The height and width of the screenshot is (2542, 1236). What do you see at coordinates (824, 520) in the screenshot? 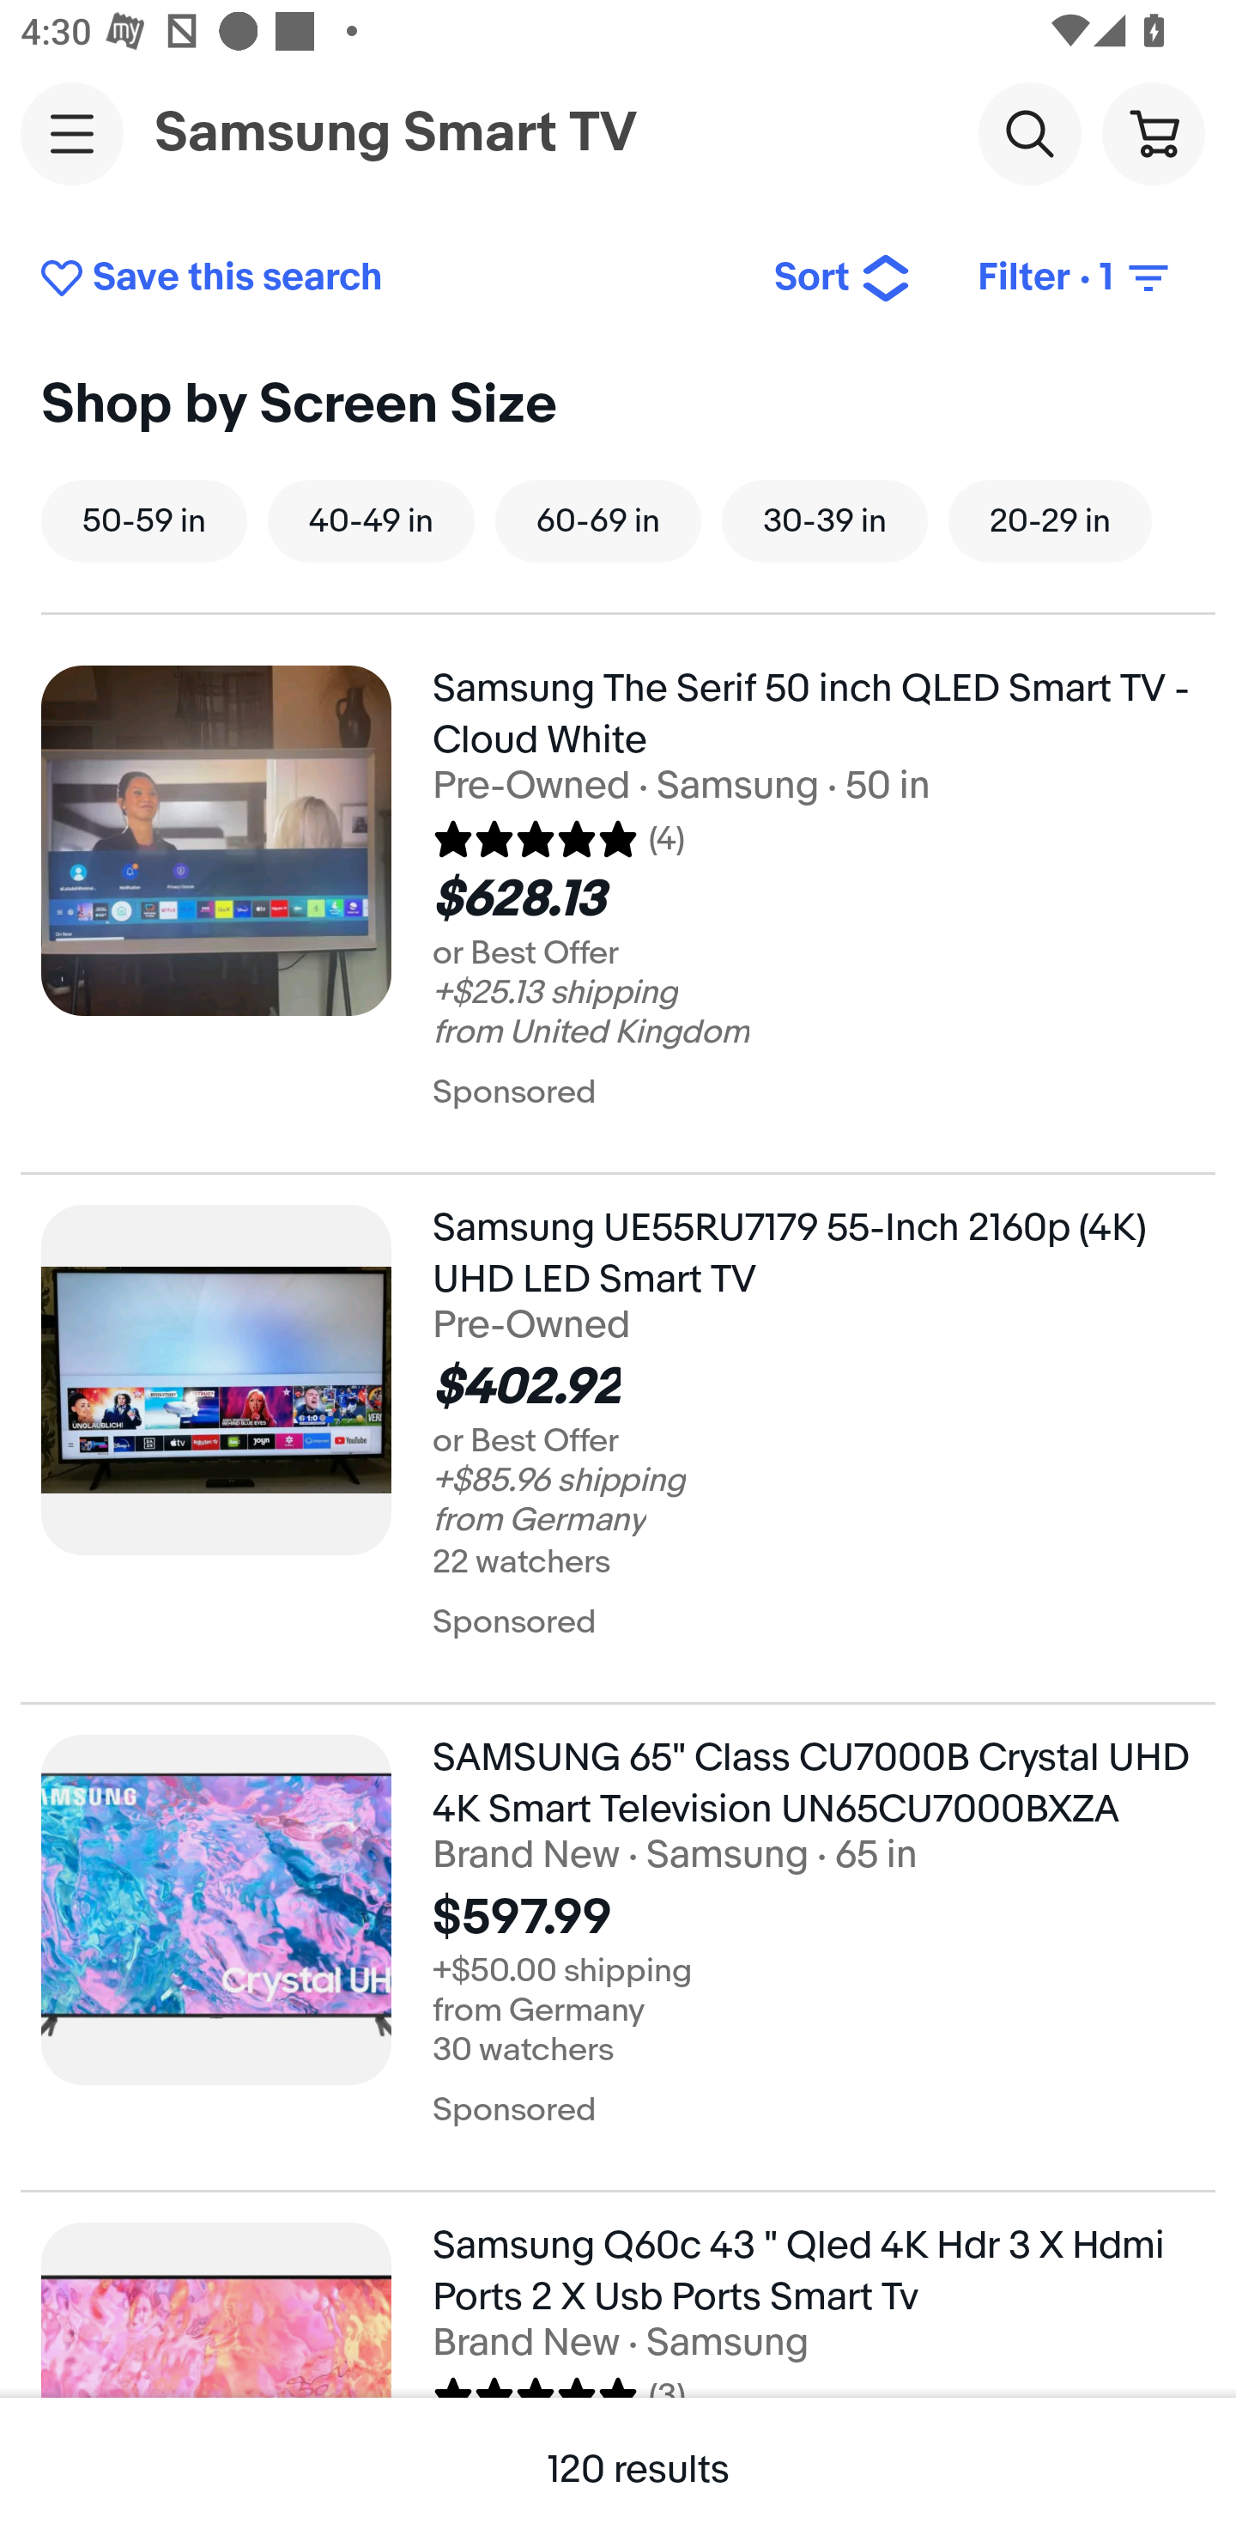
I see `30-39 in 30-39 in, Screen Size` at bounding box center [824, 520].